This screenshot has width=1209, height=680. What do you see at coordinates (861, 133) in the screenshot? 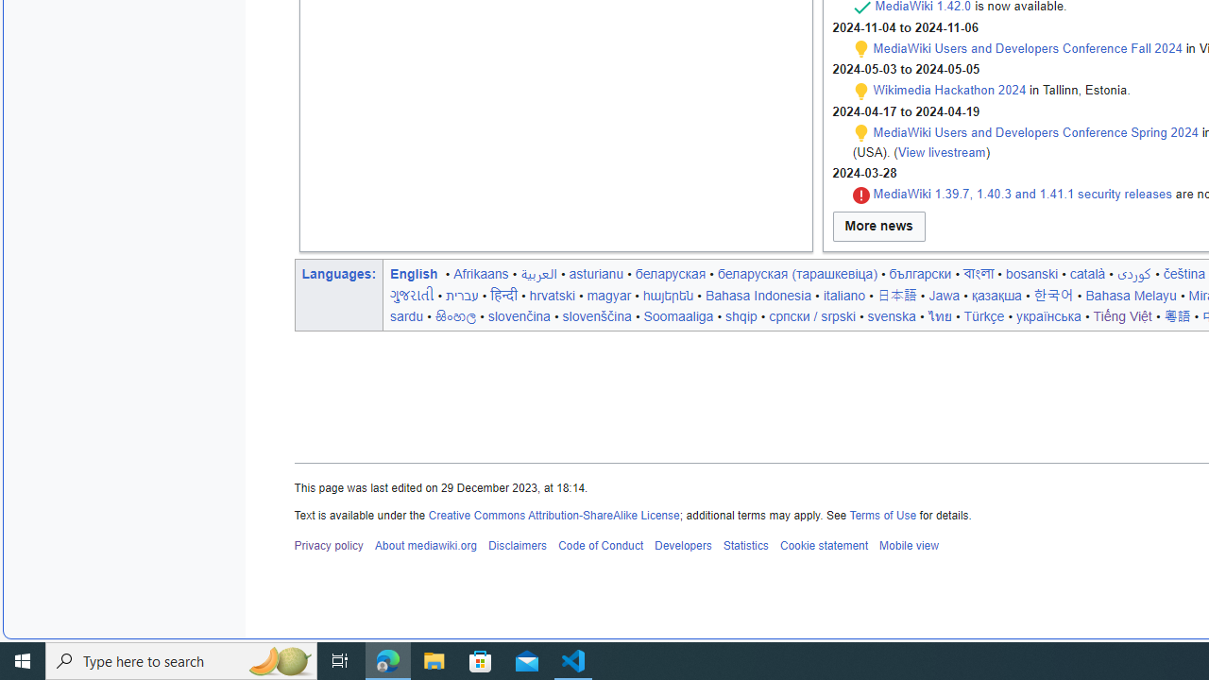
I see `Maintenance update` at bounding box center [861, 133].